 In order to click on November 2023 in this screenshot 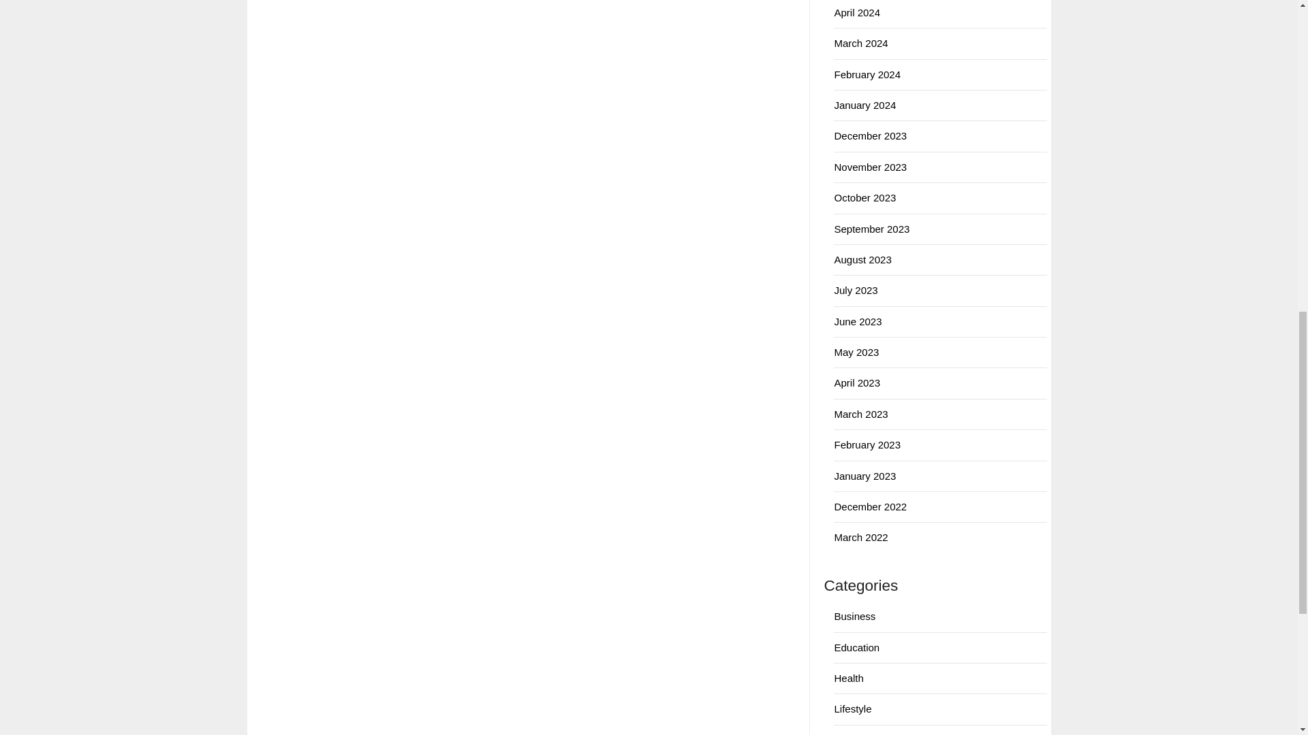, I will do `click(870, 166)`.